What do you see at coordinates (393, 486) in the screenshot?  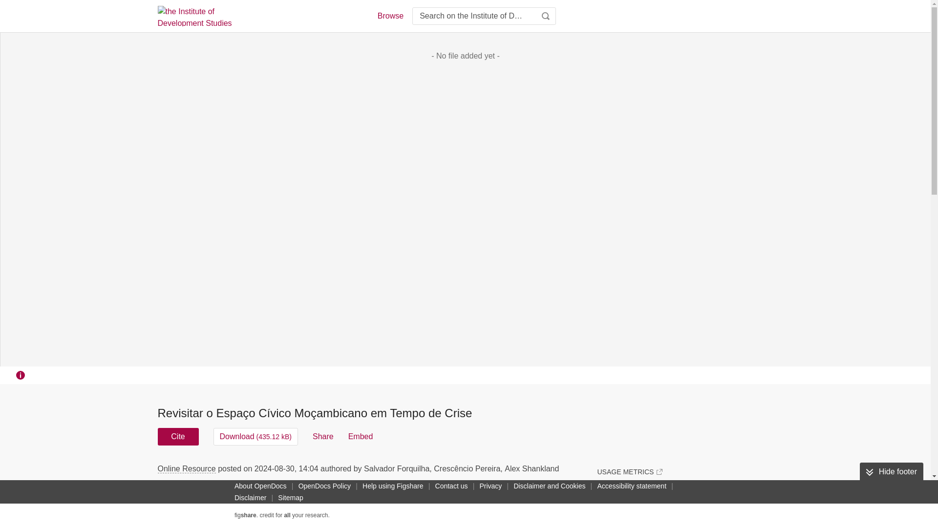 I see `Help using Figshare` at bounding box center [393, 486].